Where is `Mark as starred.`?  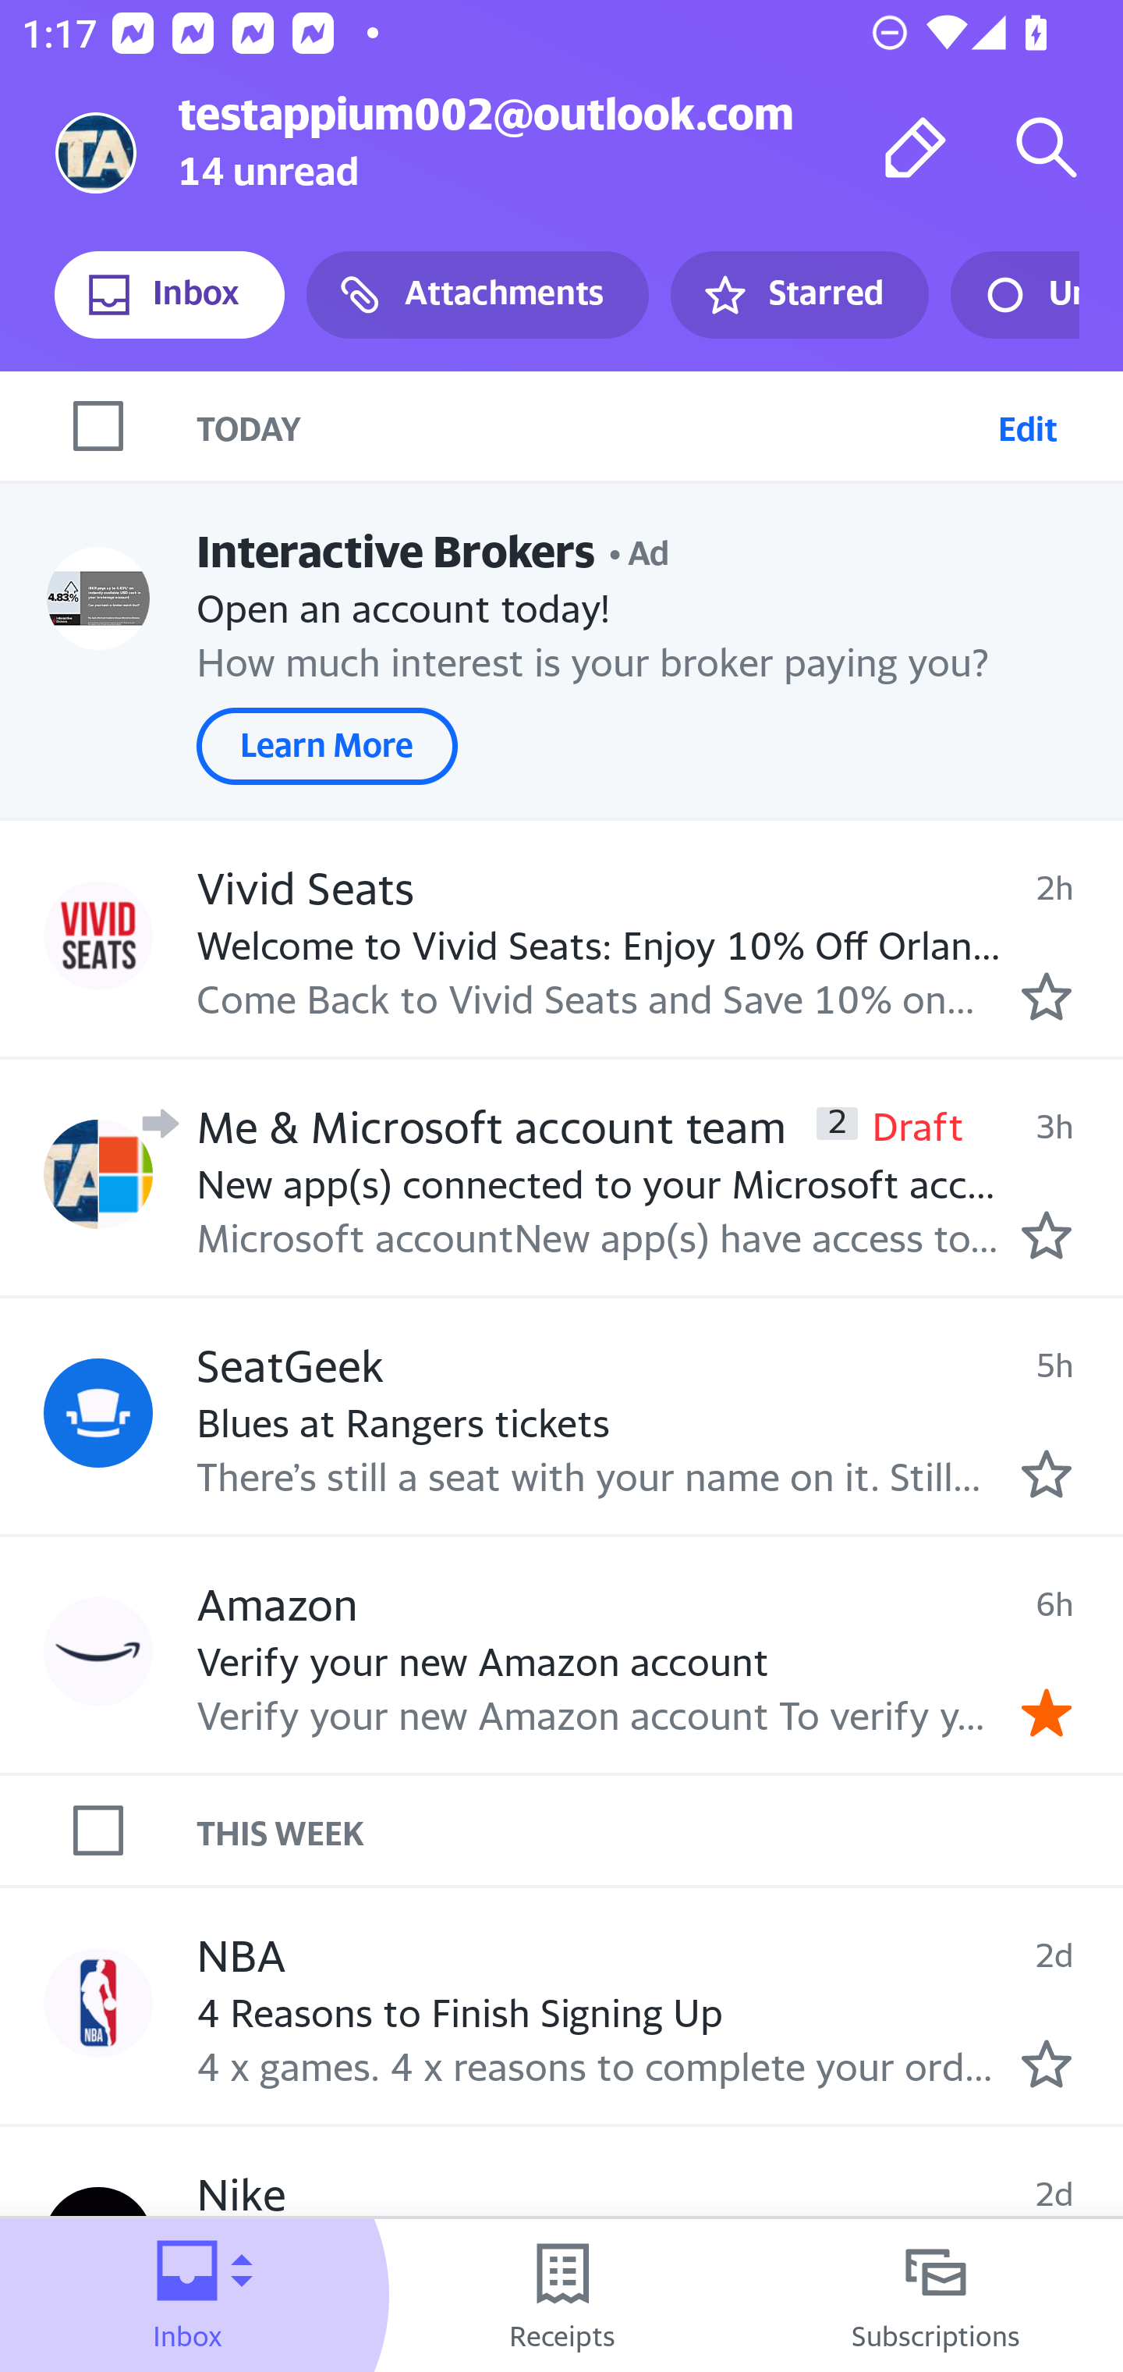 Mark as starred. is located at coordinates (1047, 997).